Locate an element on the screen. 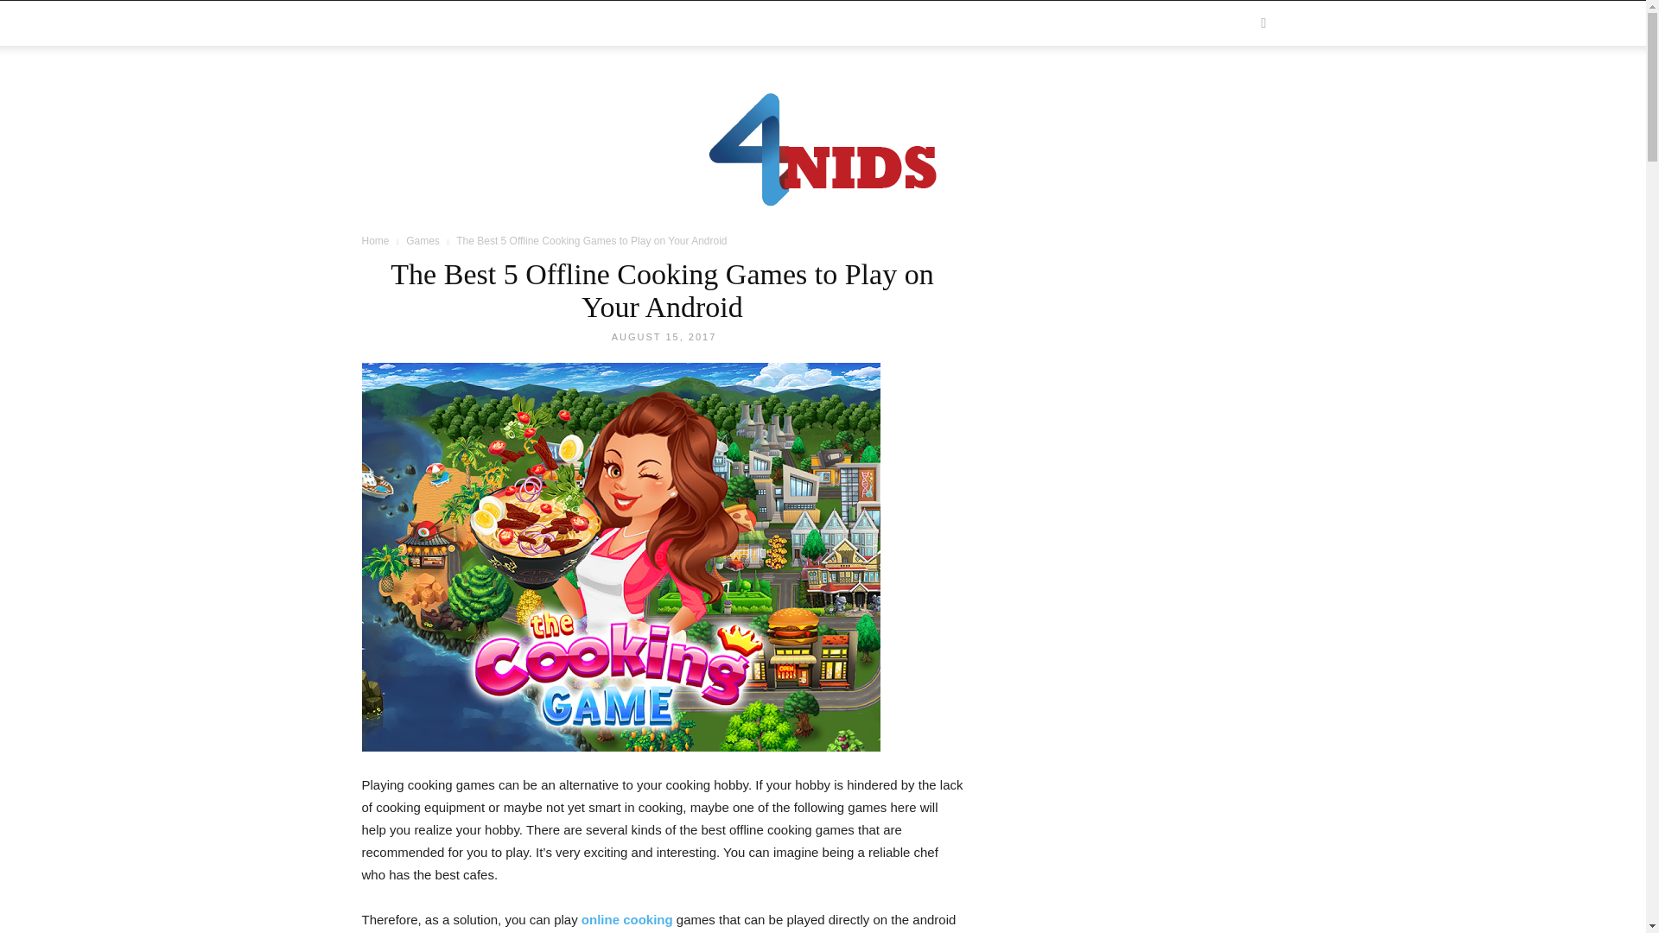  NEWS is located at coordinates (590, 22).